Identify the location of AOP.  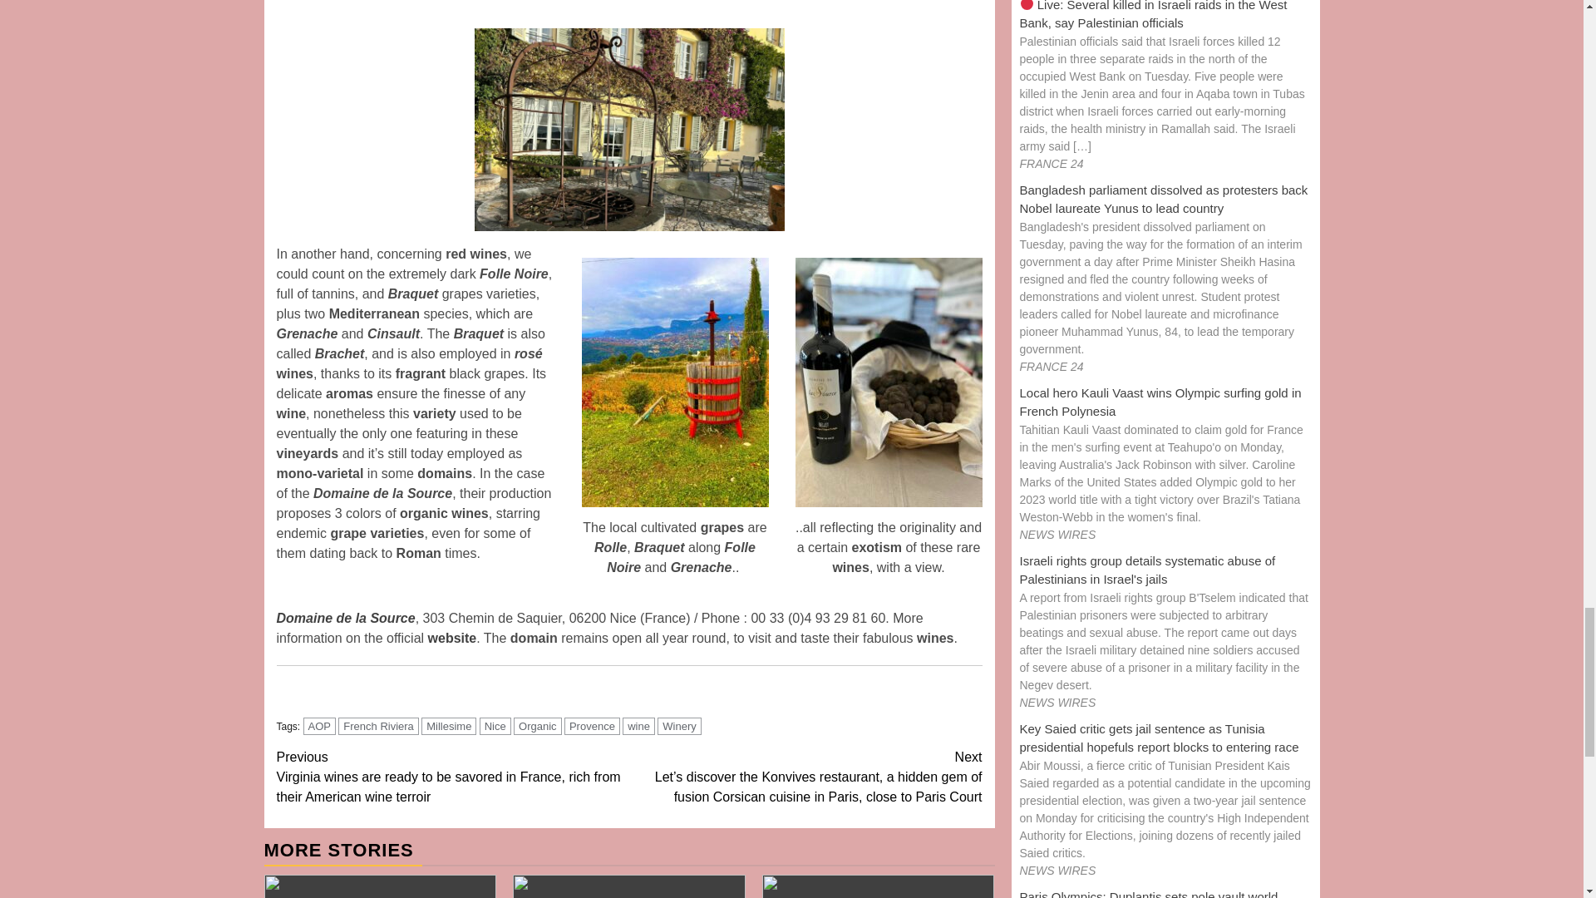
(319, 726).